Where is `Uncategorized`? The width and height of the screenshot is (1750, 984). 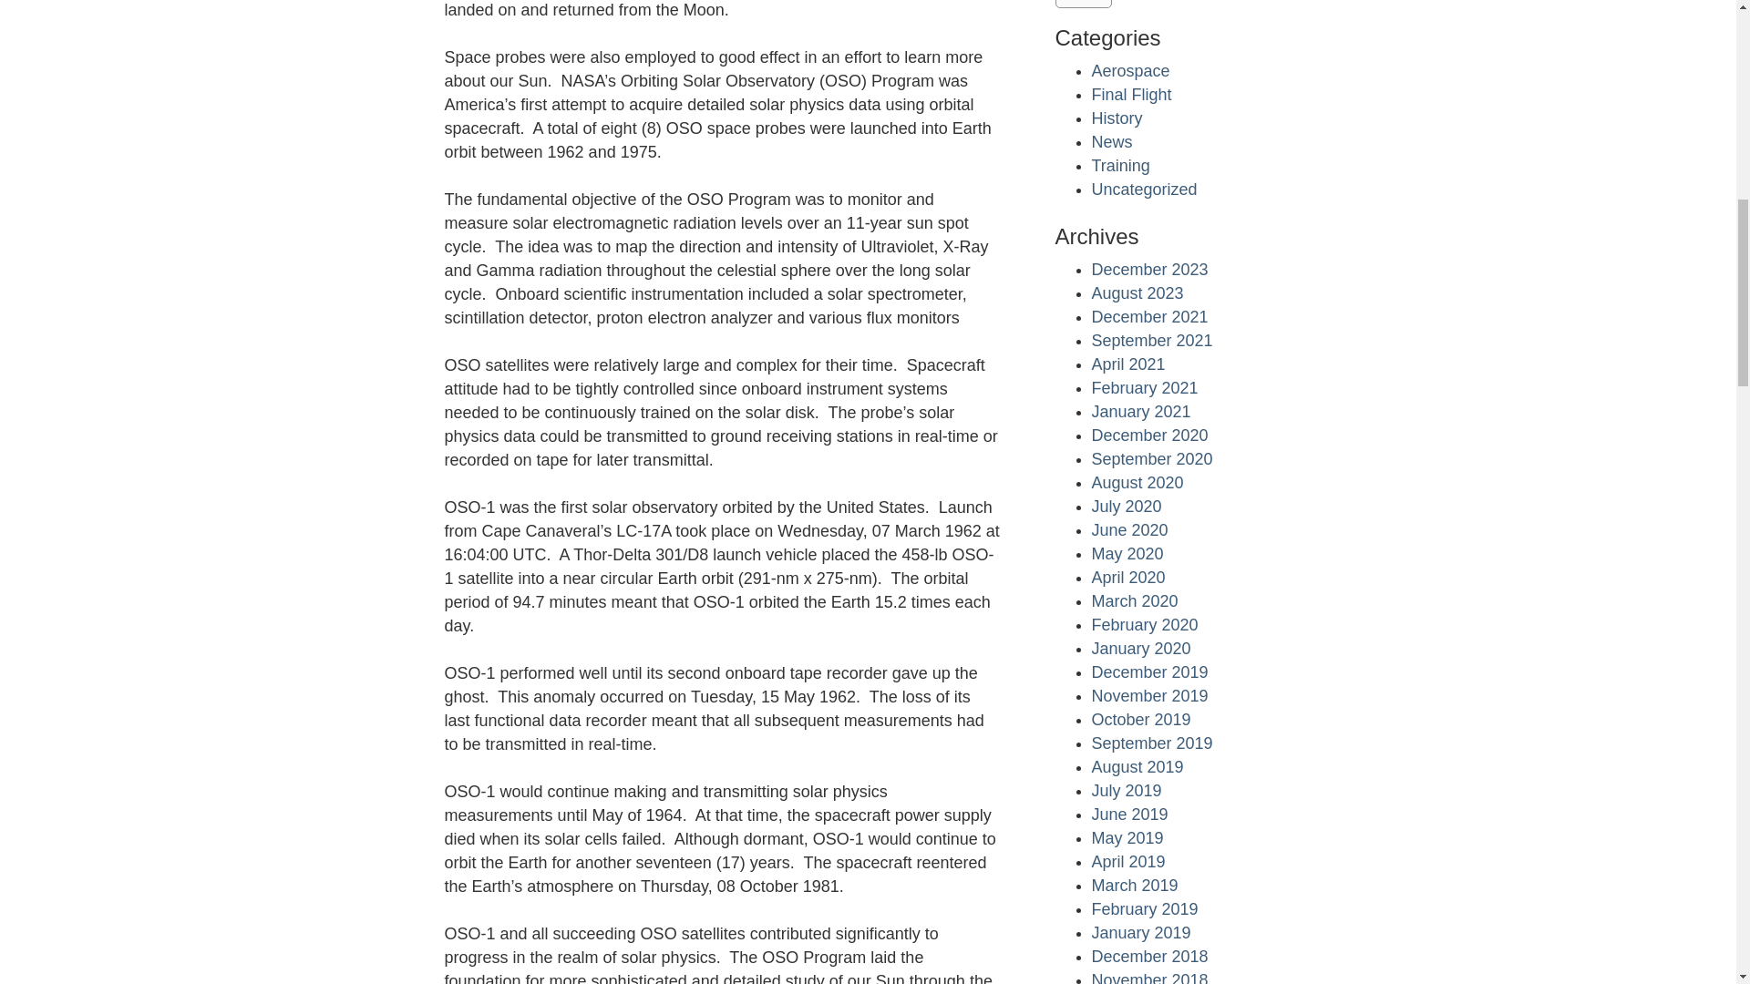 Uncategorized is located at coordinates (1145, 190).